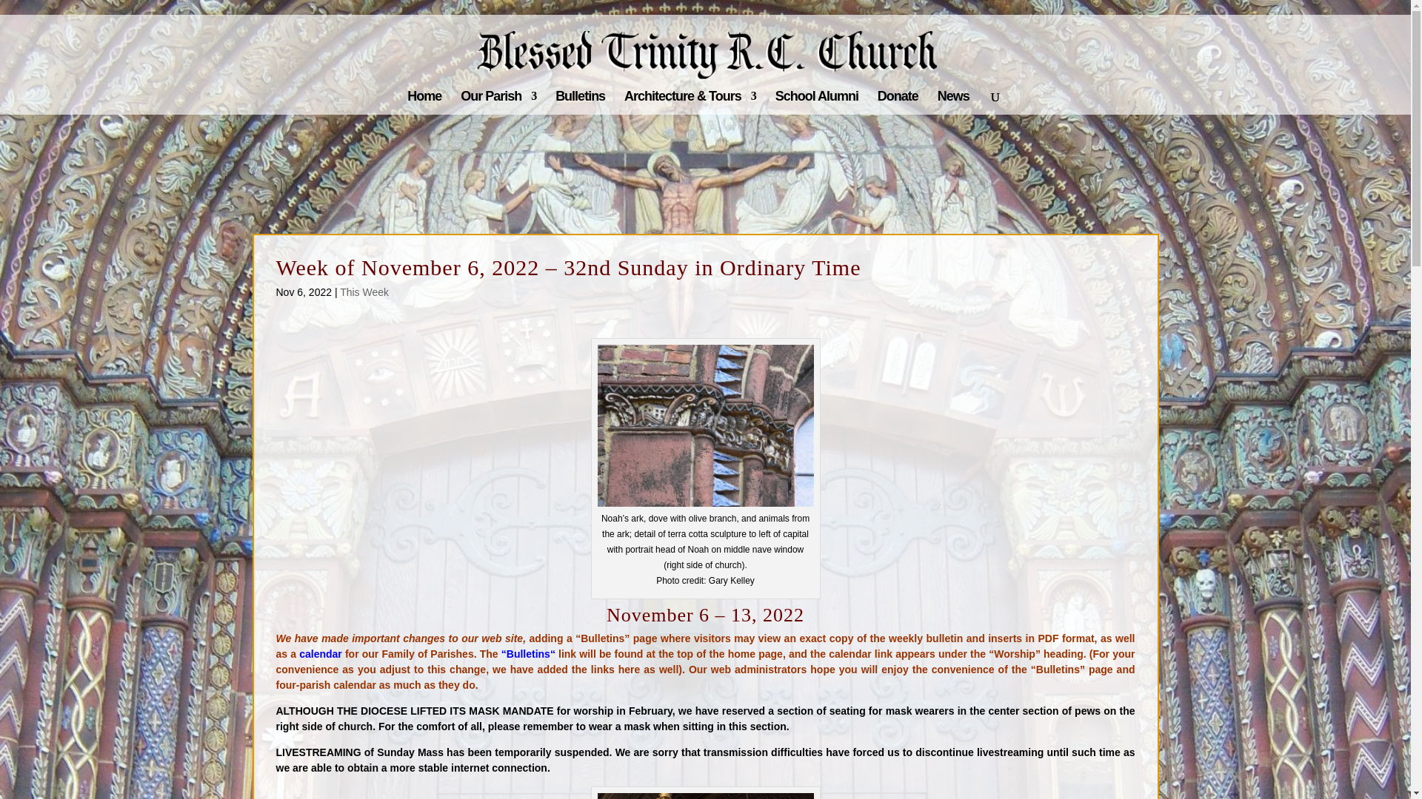 The height and width of the screenshot is (799, 1422). Describe the element at coordinates (320, 654) in the screenshot. I see `calendar` at that location.